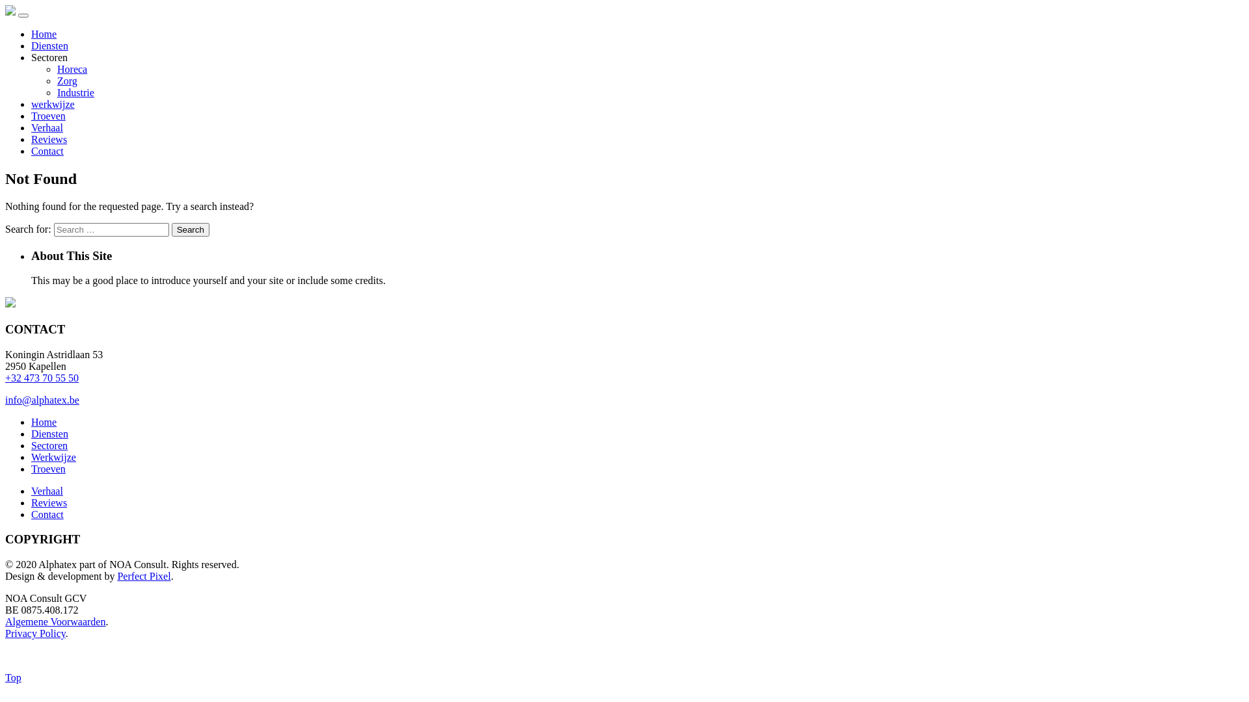 Image resolution: width=1249 pixels, height=702 pixels. Describe the element at coordinates (55, 621) in the screenshot. I see `Algemene Voorwaarden` at that location.